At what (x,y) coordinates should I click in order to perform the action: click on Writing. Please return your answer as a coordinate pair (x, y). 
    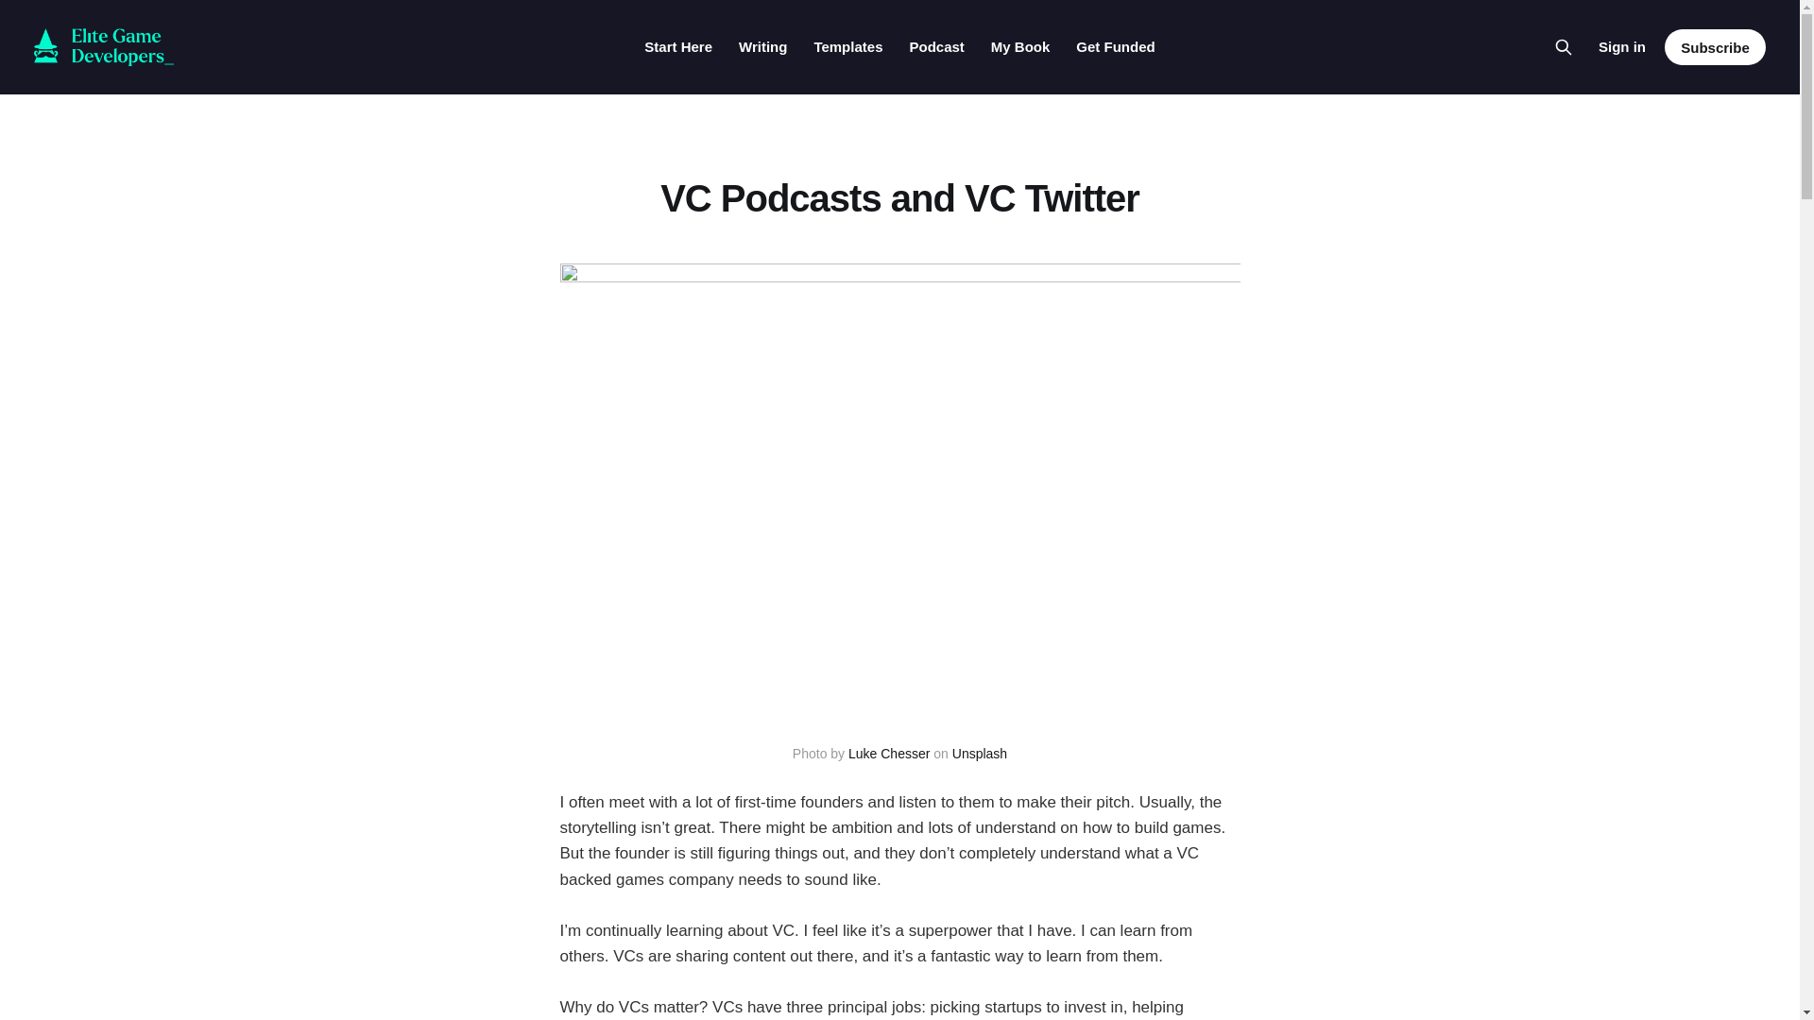
    Looking at the image, I should click on (762, 47).